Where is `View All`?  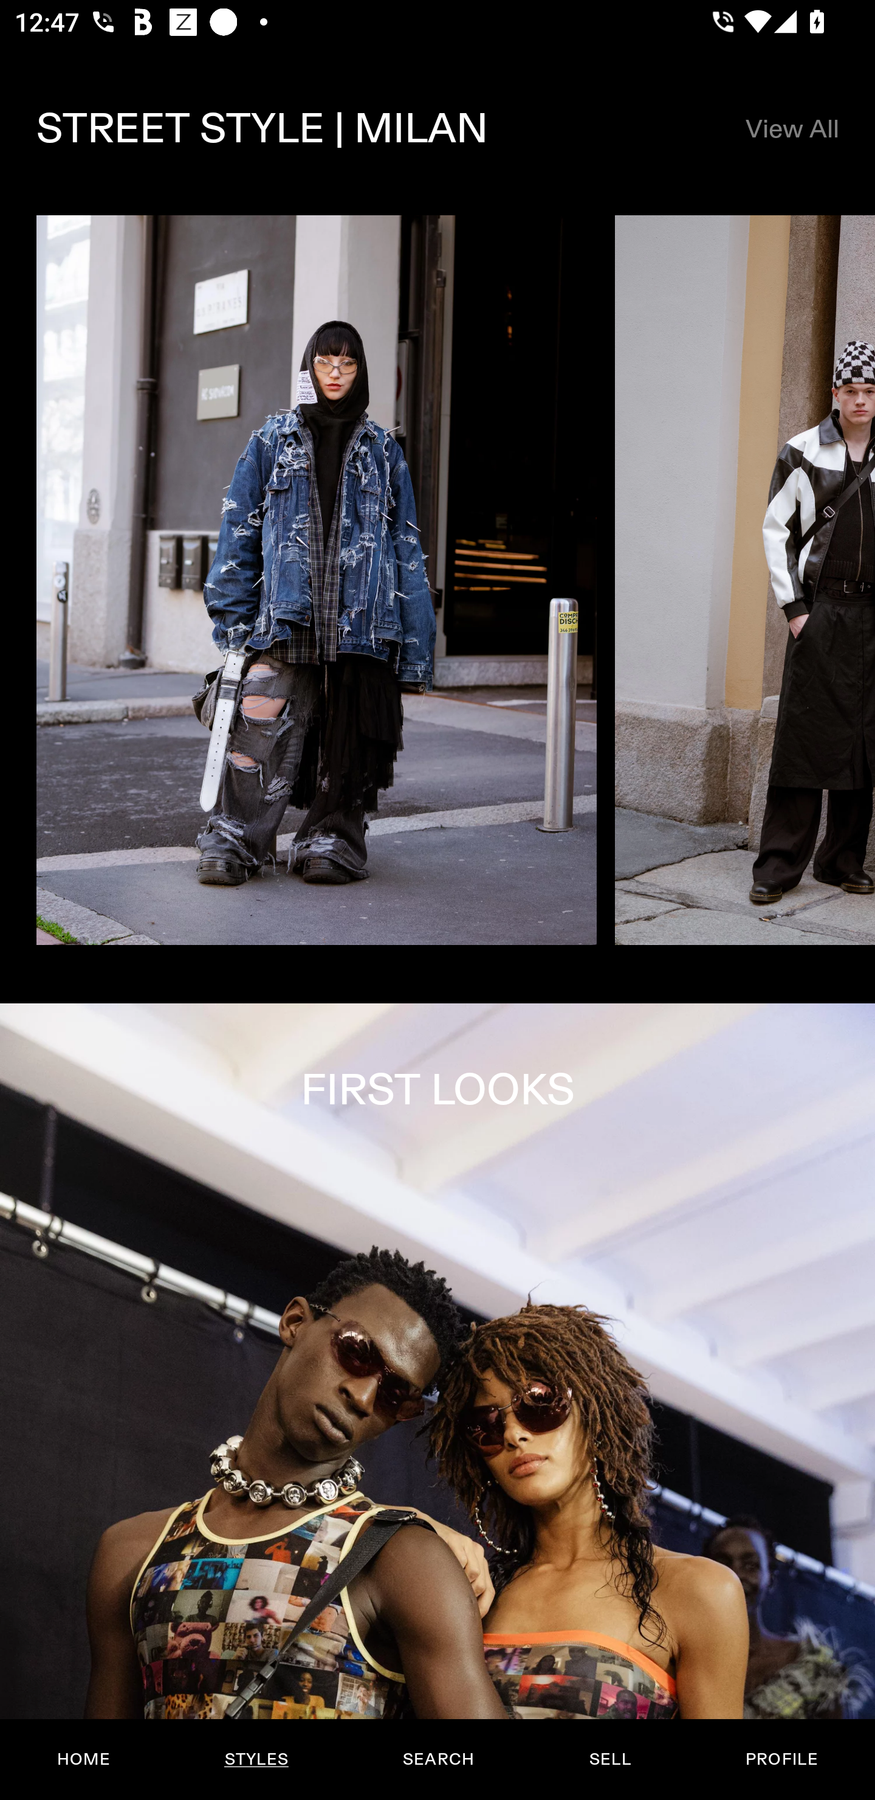
View All is located at coordinates (791, 129).